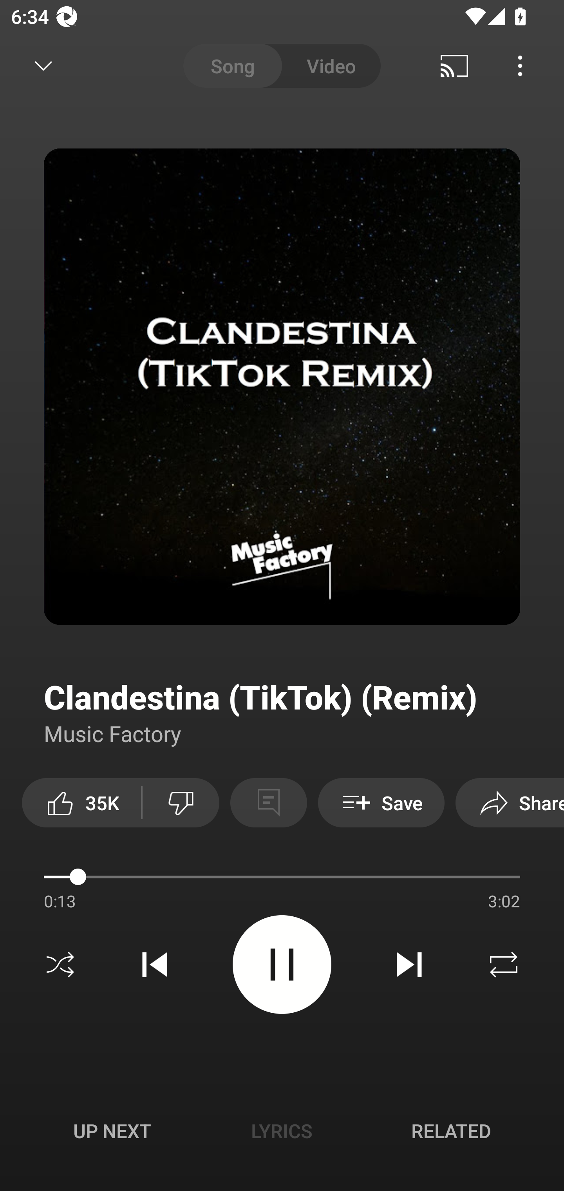 The height and width of the screenshot is (1191, 564). What do you see at coordinates (504, 965) in the screenshot?
I see `Repeat off` at bounding box center [504, 965].